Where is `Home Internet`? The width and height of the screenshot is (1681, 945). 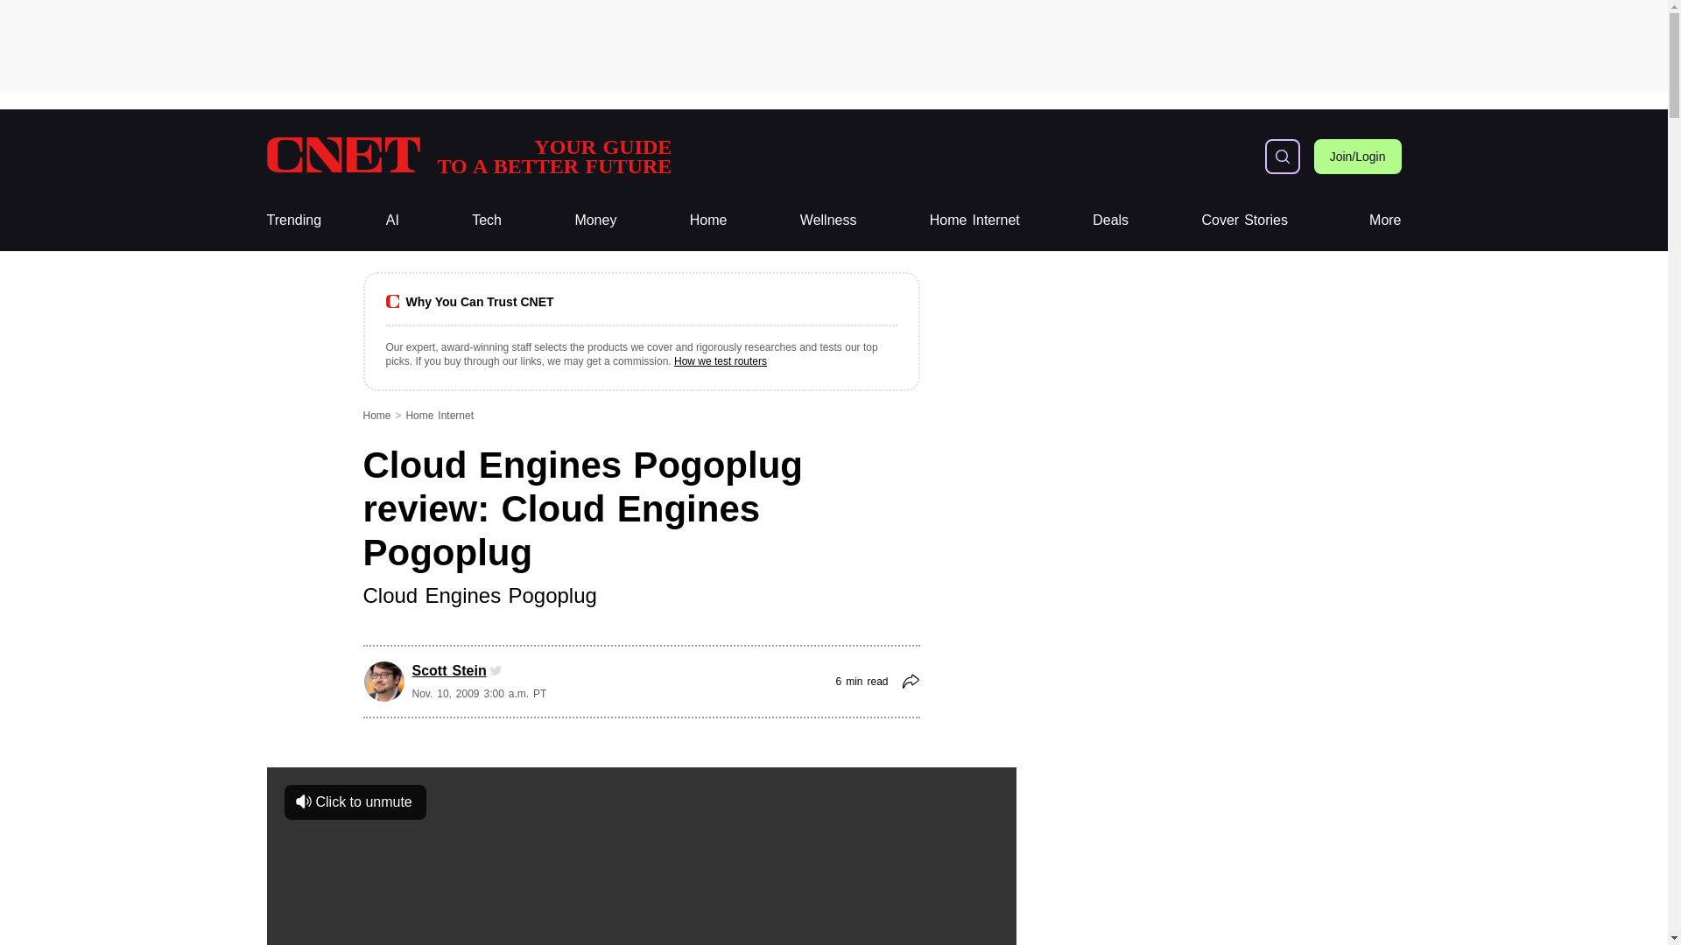
Home Internet is located at coordinates (487, 220).